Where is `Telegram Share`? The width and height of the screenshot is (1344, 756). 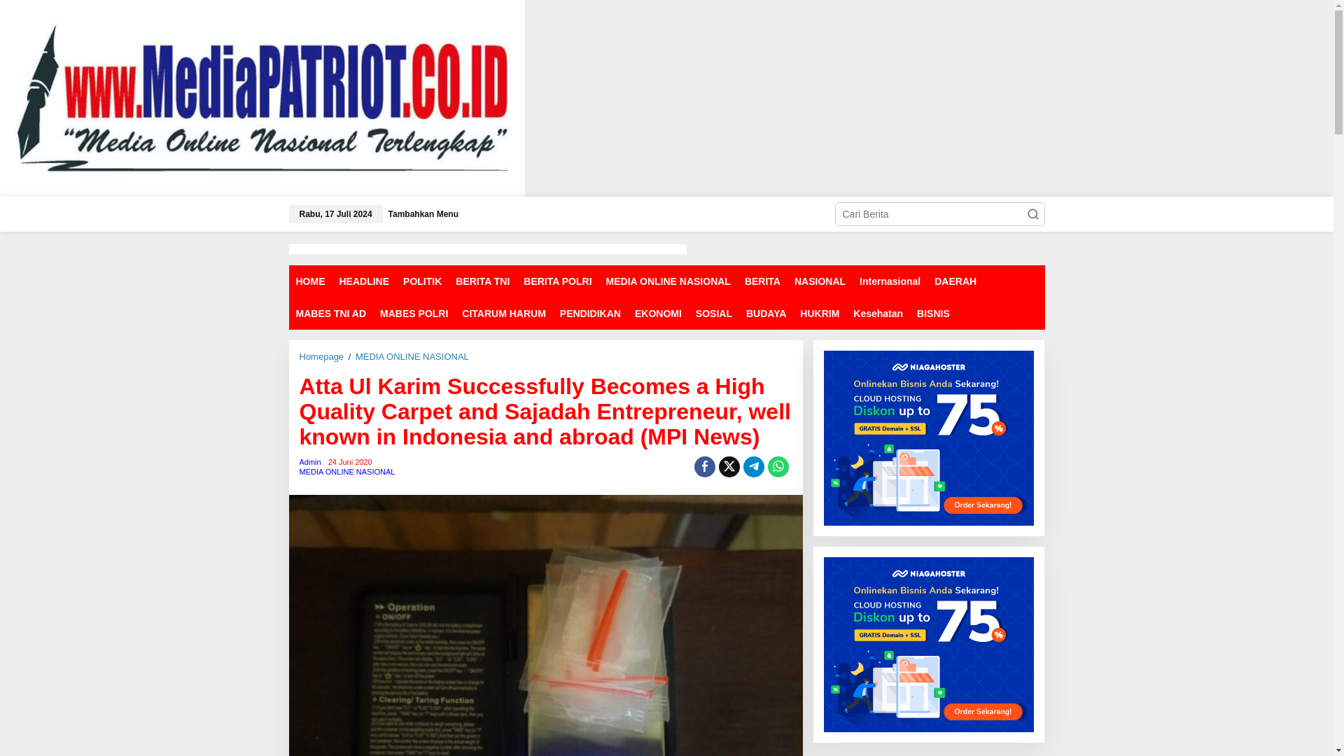
Telegram Share is located at coordinates (753, 466).